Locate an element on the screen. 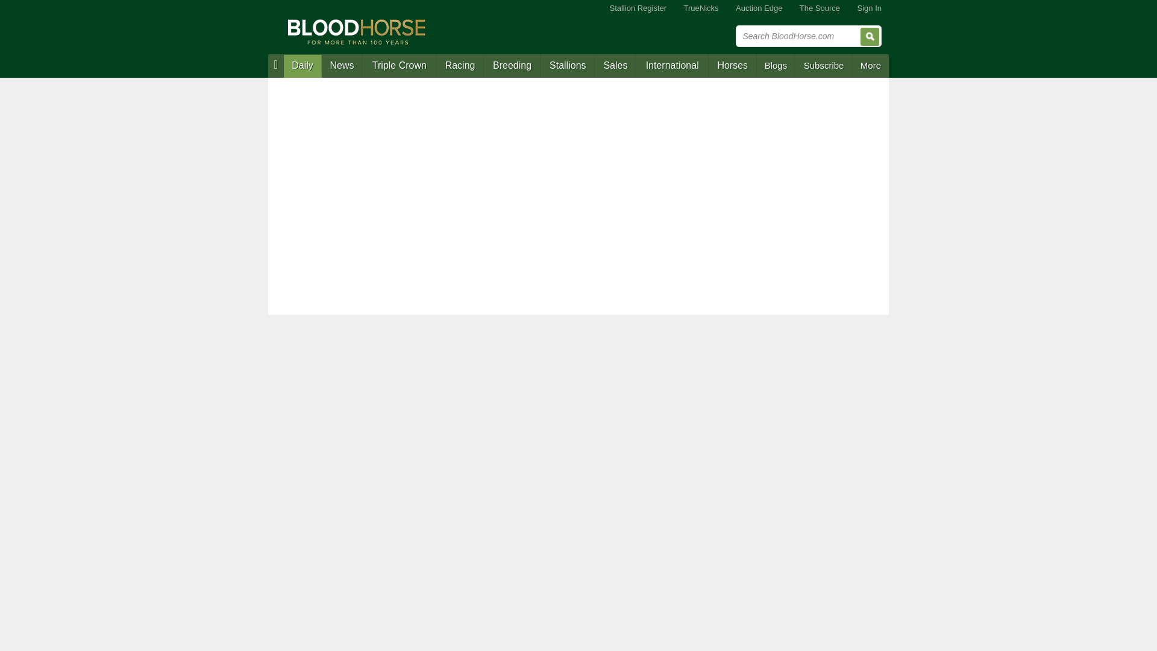  Daily is located at coordinates (303, 66).